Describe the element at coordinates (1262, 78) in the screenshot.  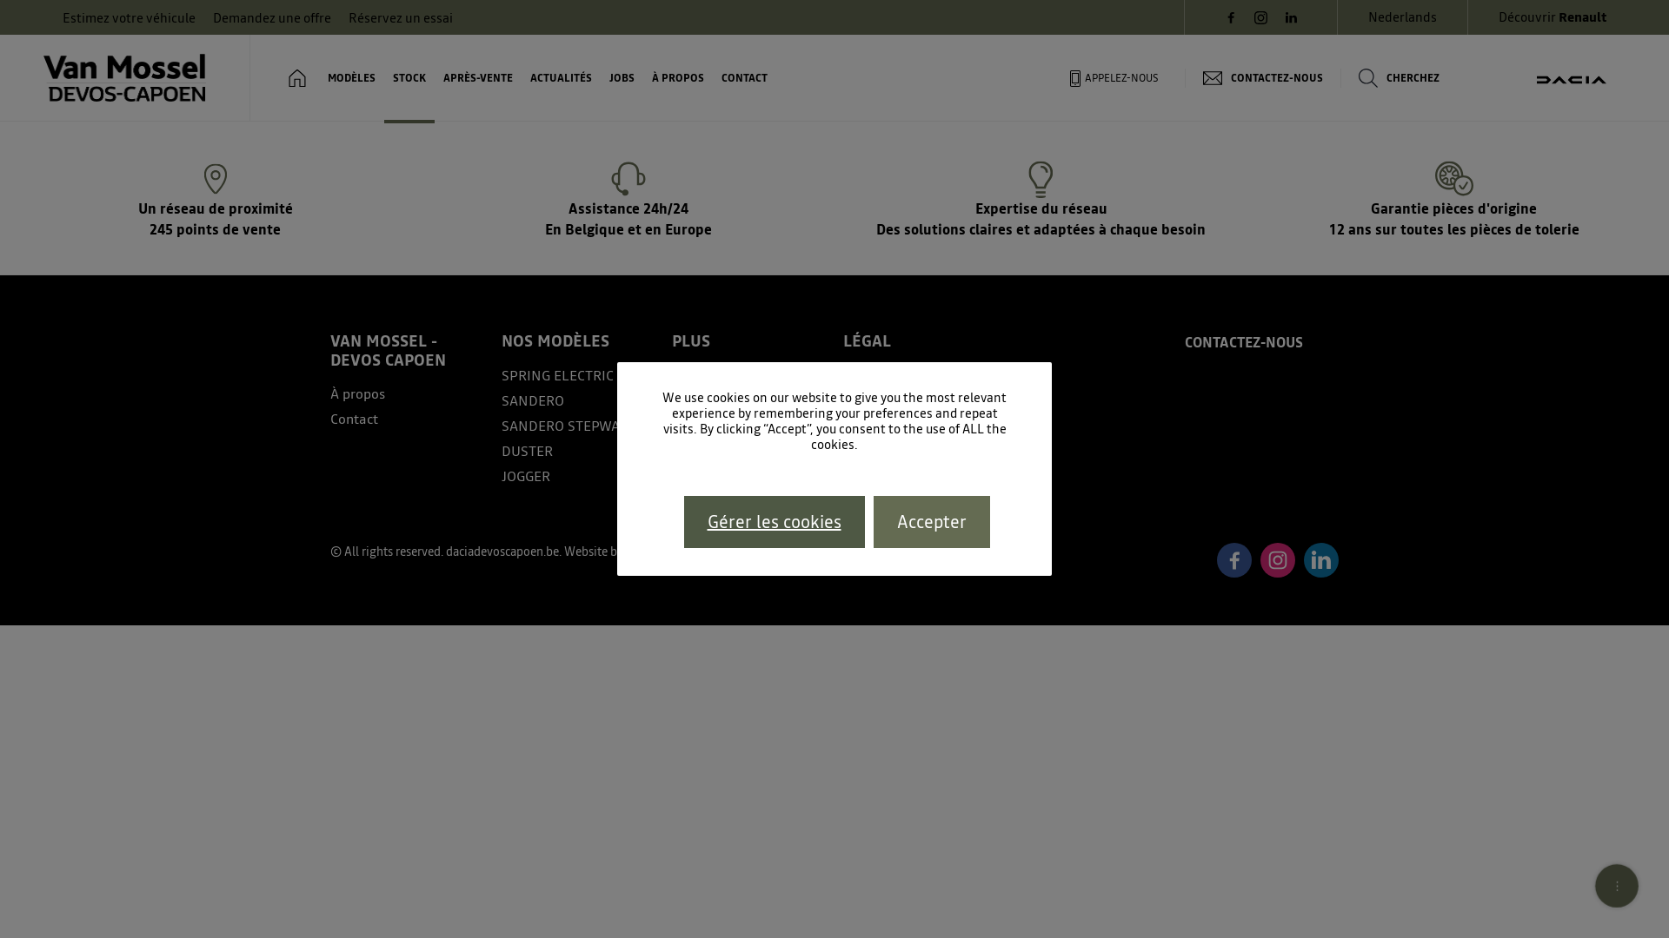
I see `CONTACTEZ-NOUS` at that location.